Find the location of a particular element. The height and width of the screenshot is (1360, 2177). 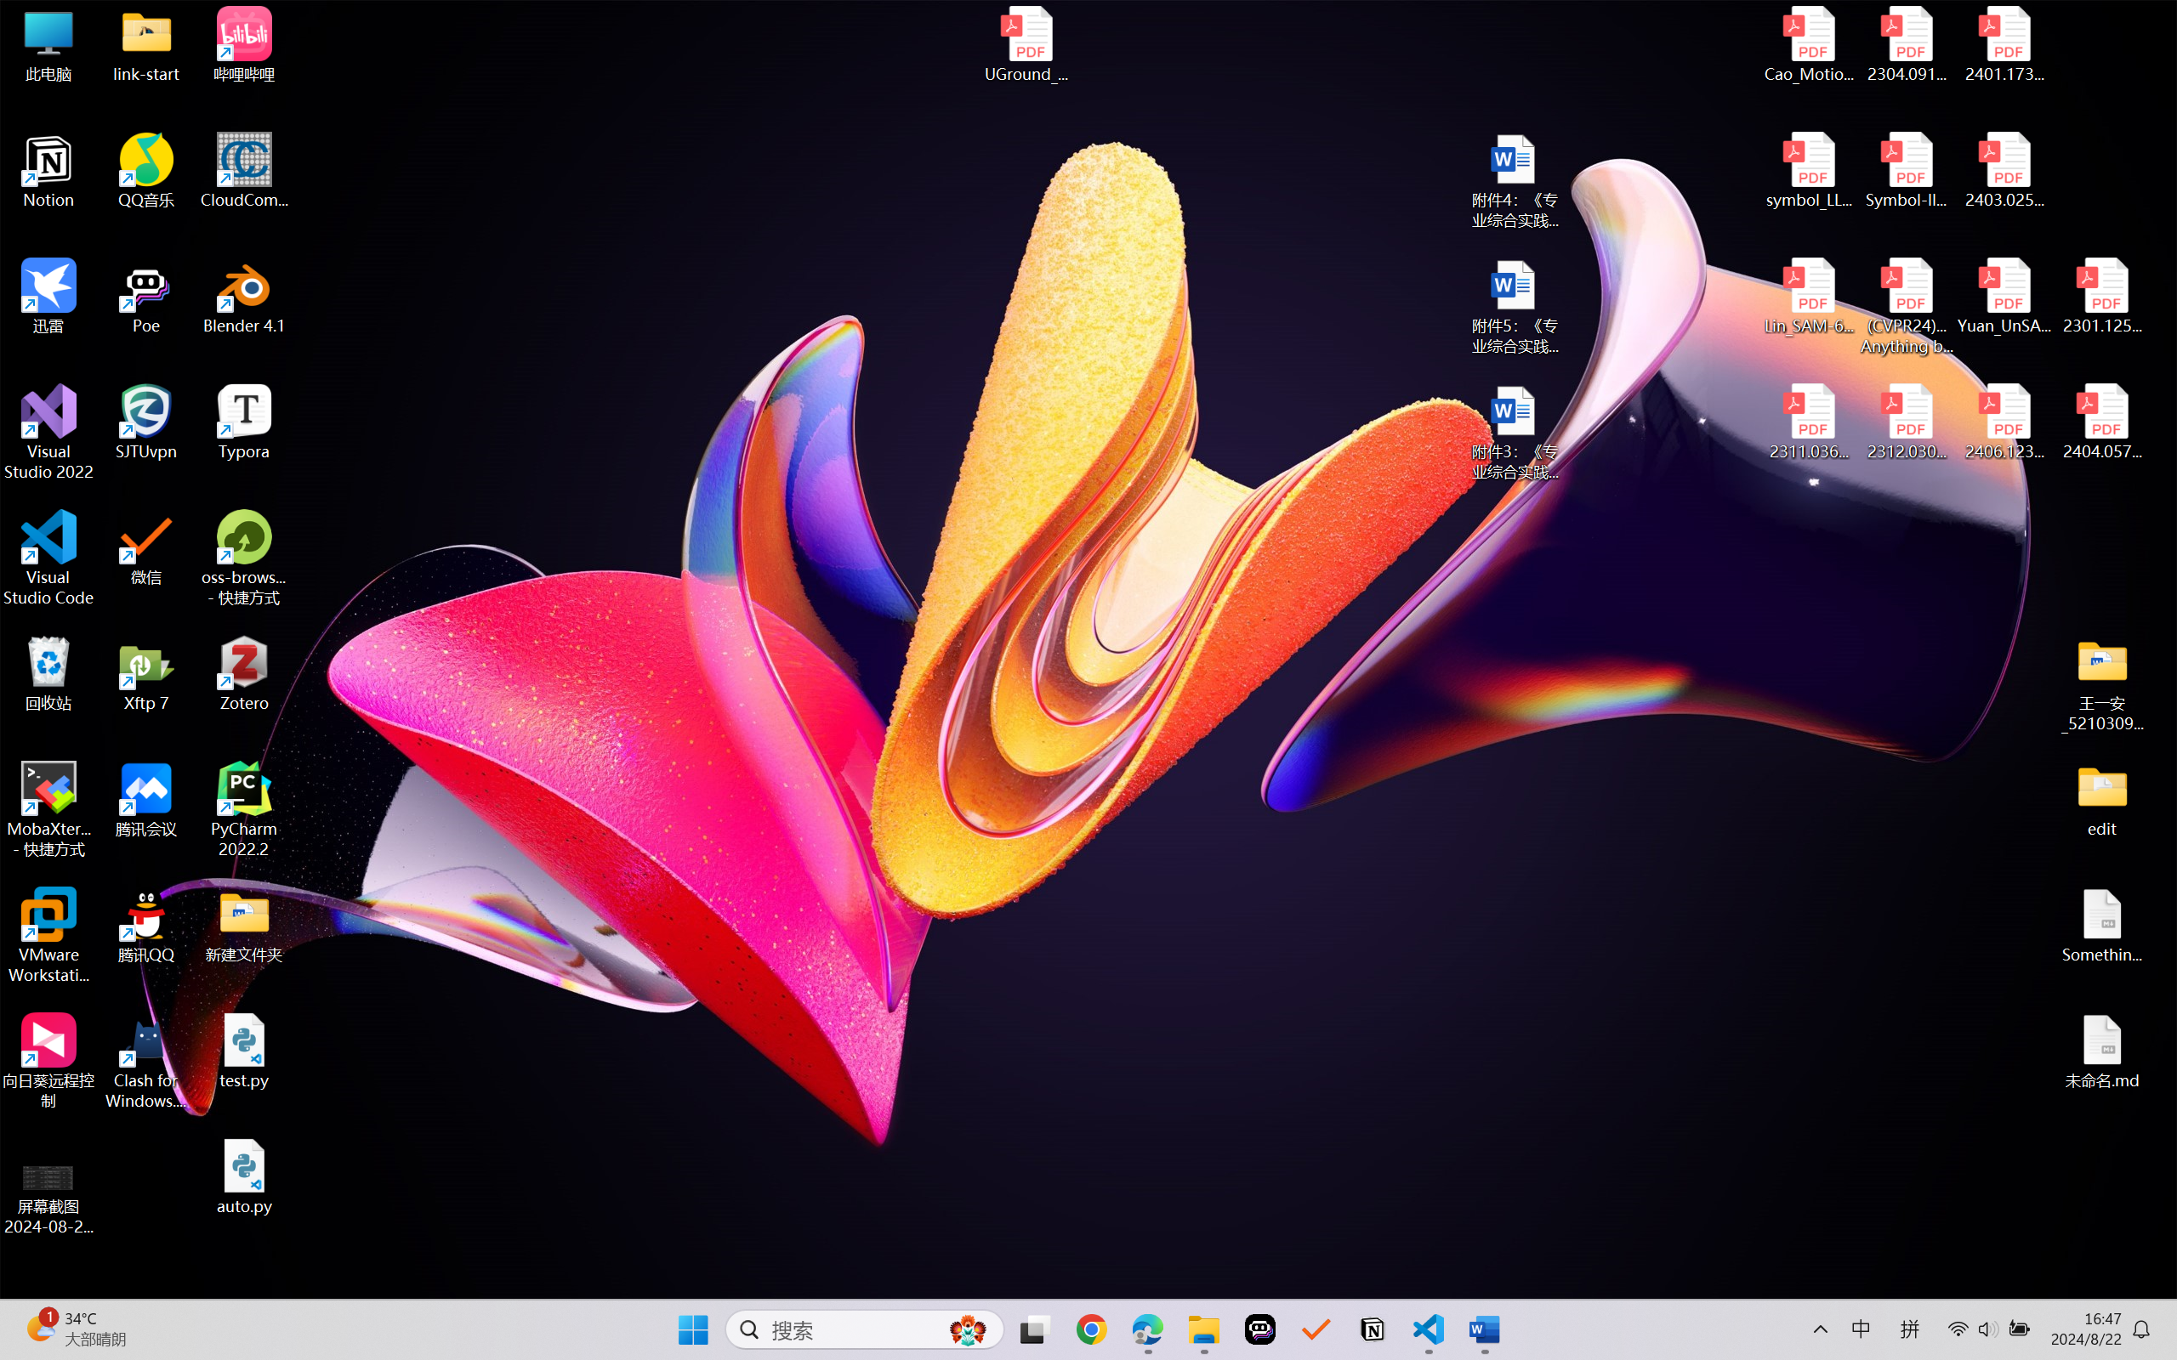

2311.03658v2.pdf is located at coordinates (1810, 422).